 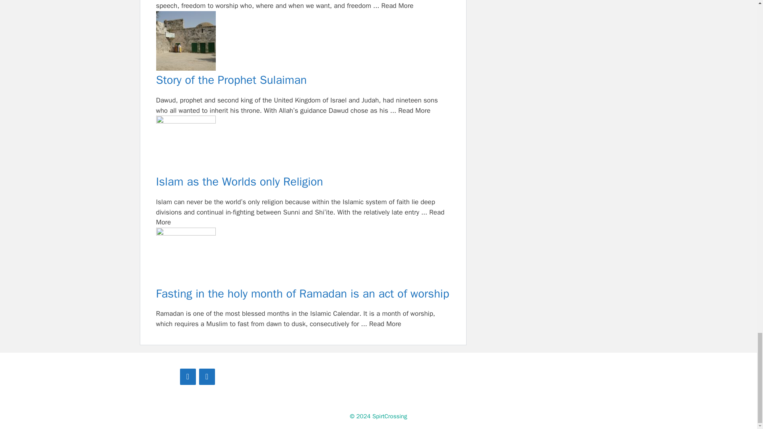 I want to click on Twitter, so click(x=206, y=377).